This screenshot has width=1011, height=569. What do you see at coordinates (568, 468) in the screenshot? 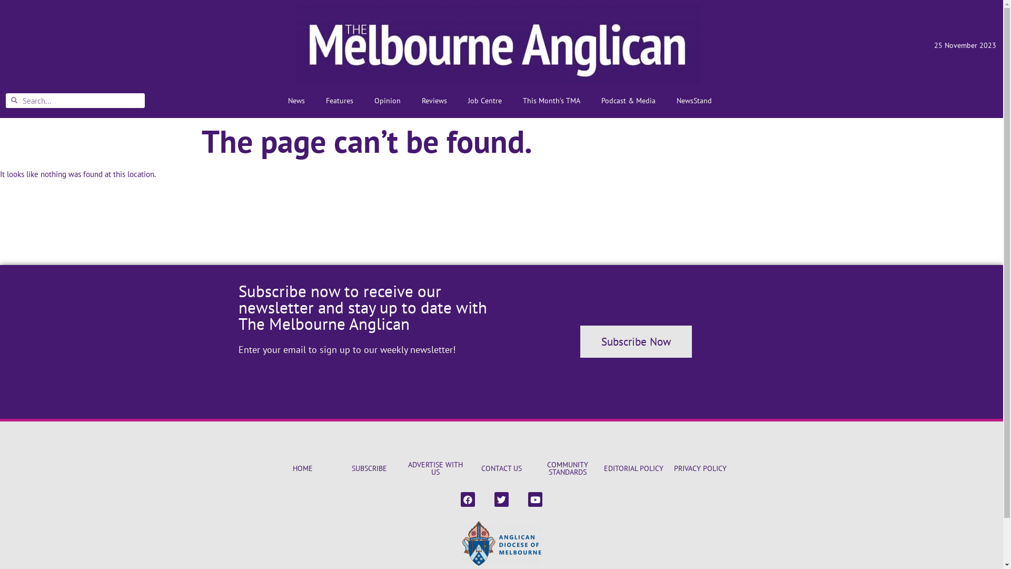
I see `COMMUNITY STANDARDS` at bounding box center [568, 468].